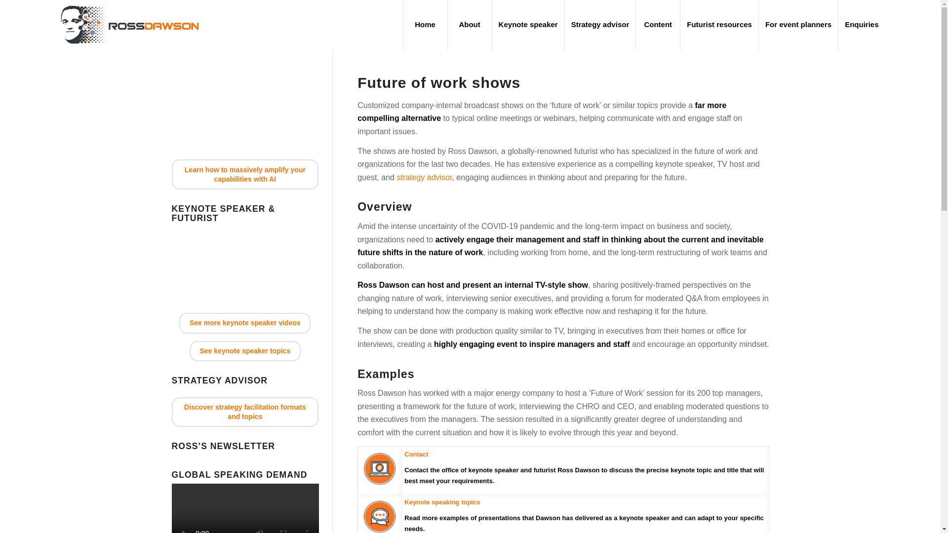 The height and width of the screenshot is (533, 948). I want to click on Futurist resources, so click(719, 25).